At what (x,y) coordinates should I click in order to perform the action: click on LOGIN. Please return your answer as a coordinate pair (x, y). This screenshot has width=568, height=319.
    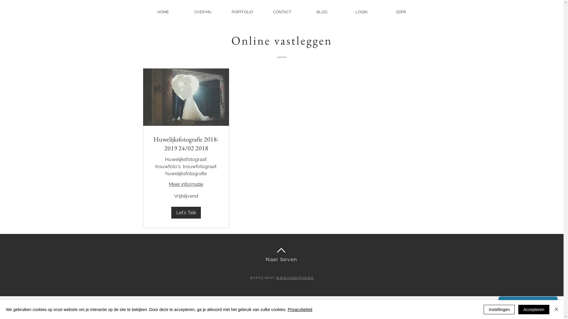
    Looking at the image, I should click on (362, 12).